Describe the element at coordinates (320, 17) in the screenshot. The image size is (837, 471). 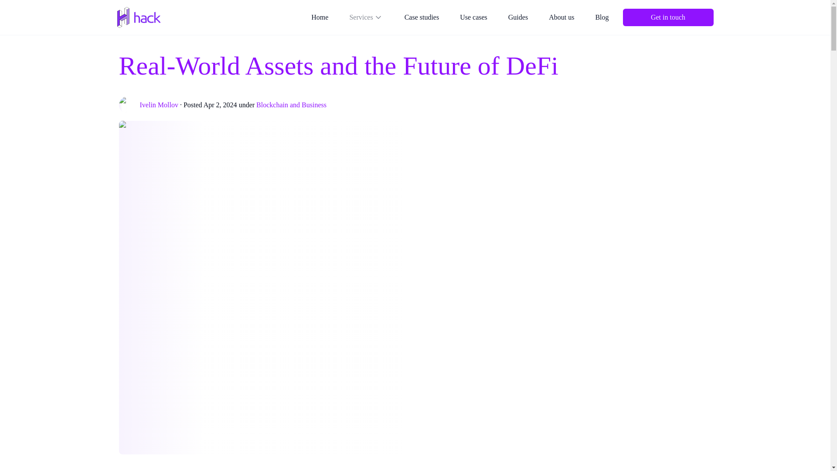
I see `Home` at that location.